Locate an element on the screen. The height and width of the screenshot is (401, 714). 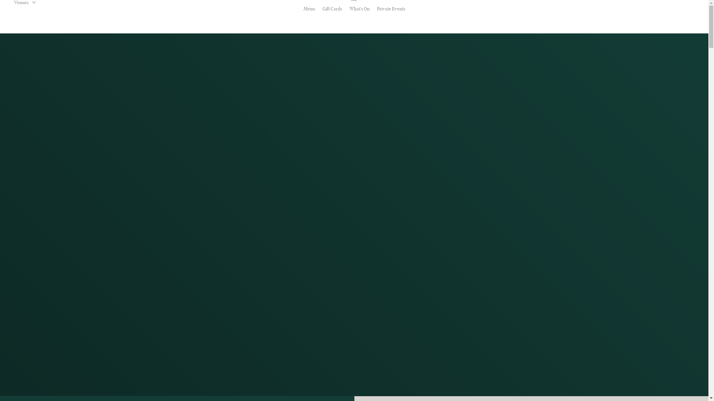
Private Events is located at coordinates (391, 9).